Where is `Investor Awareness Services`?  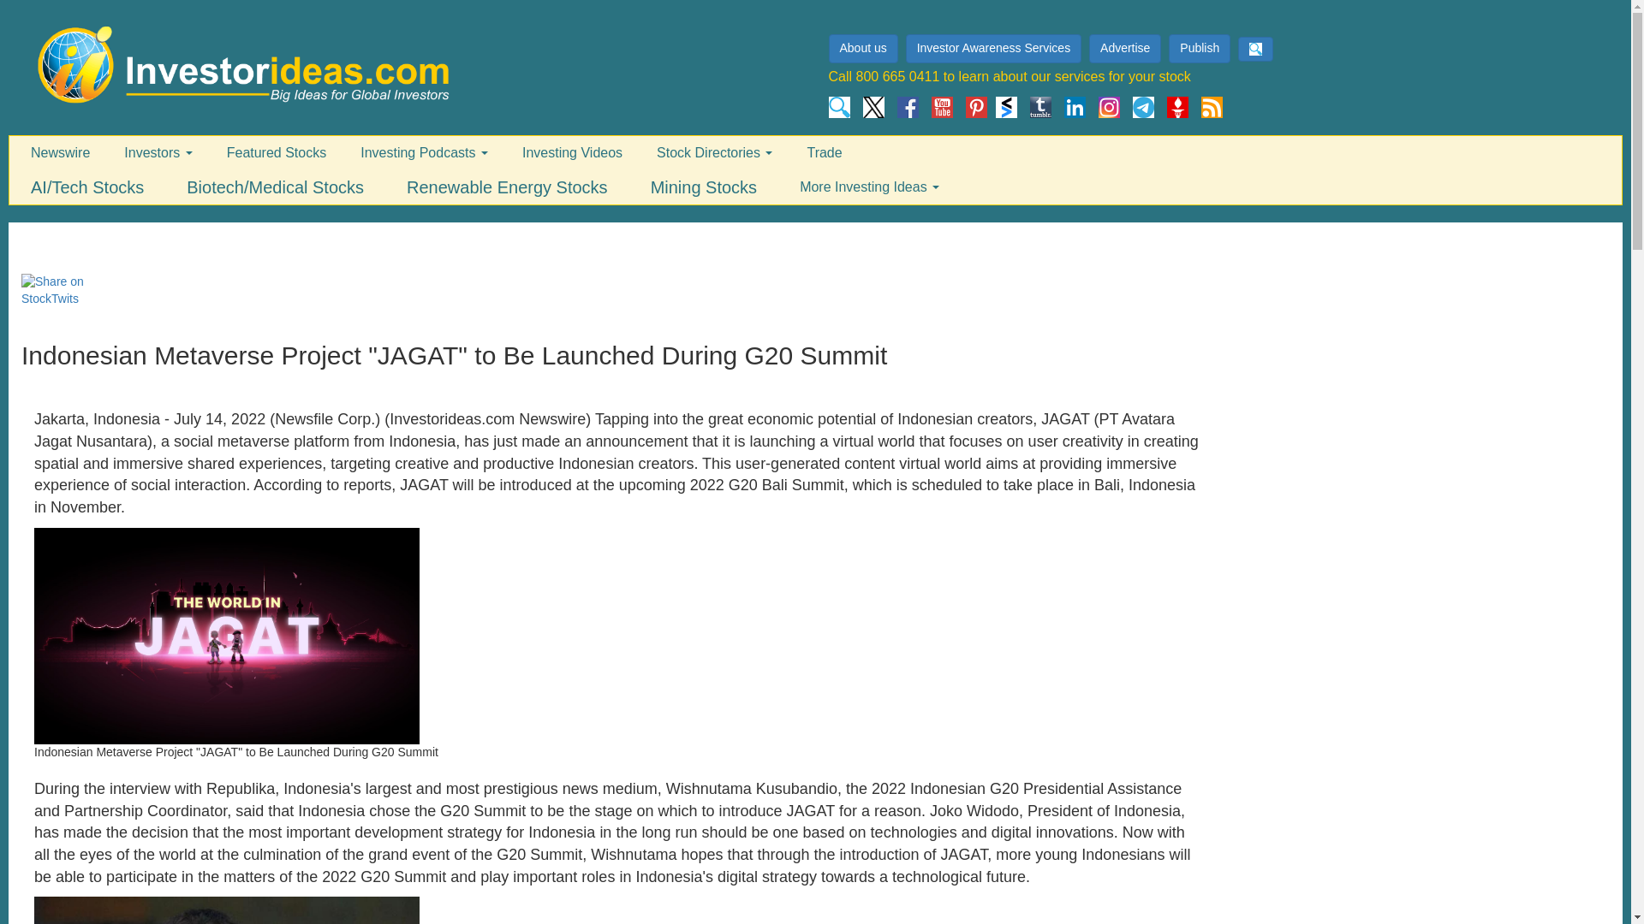
Investor Awareness Services is located at coordinates (996, 49).